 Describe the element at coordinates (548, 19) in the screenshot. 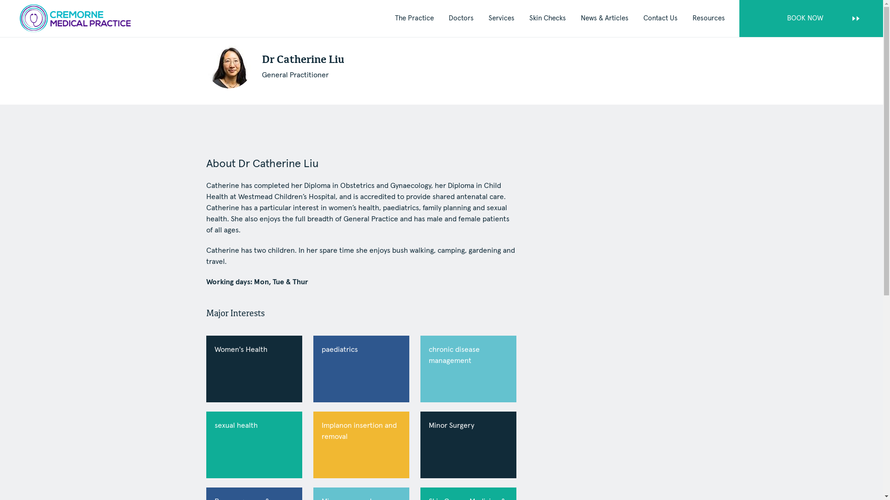

I see `Skin Checks` at that location.